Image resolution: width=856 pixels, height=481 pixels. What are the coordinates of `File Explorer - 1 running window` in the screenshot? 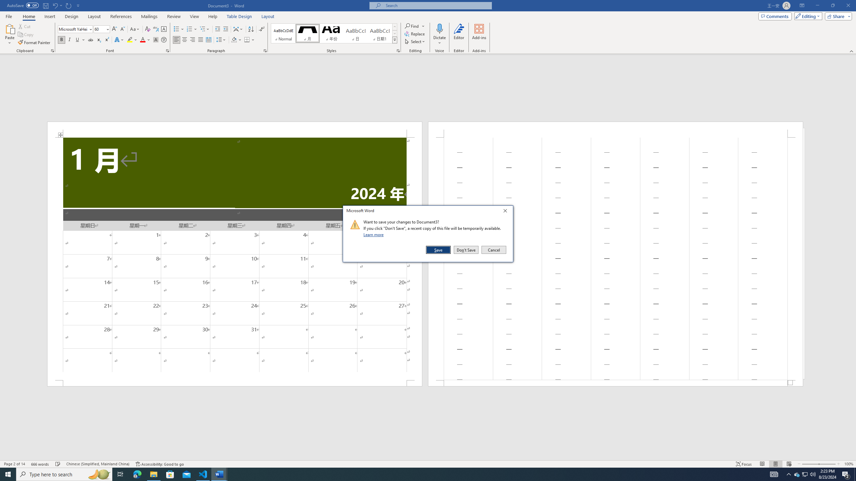 It's located at (153, 474).